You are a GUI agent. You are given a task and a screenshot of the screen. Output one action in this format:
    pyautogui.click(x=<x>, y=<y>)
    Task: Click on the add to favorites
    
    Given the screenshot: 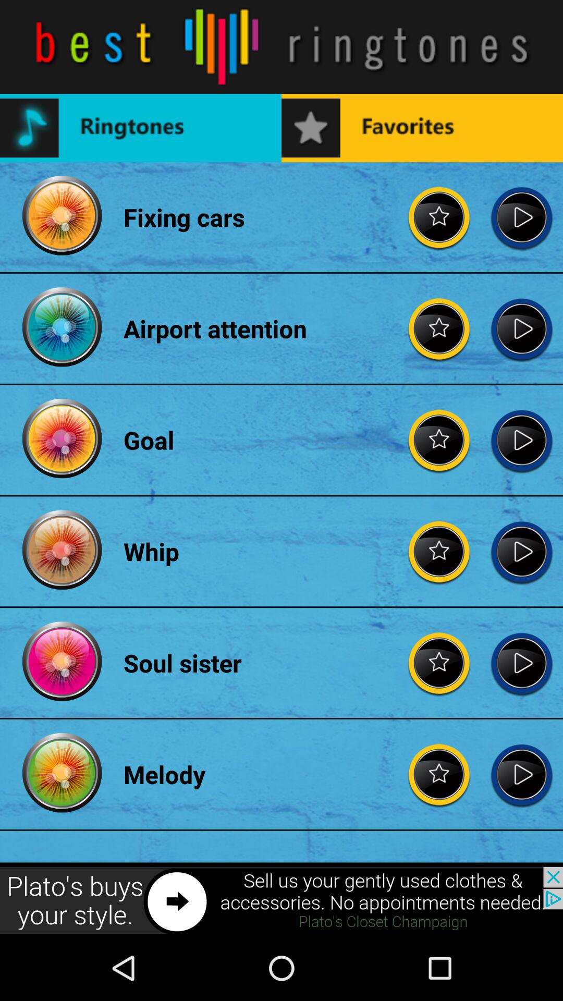 What is the action you would take?
    pyautogui.click(x=439, y=774)
    